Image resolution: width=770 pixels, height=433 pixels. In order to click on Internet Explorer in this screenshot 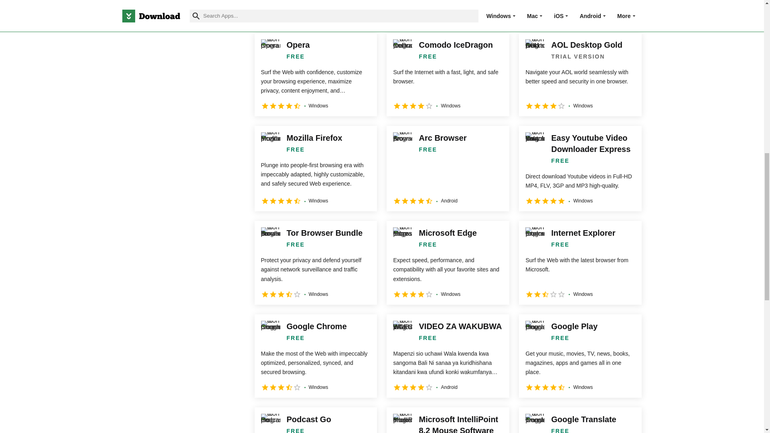, I will do `click(580, 262)`.